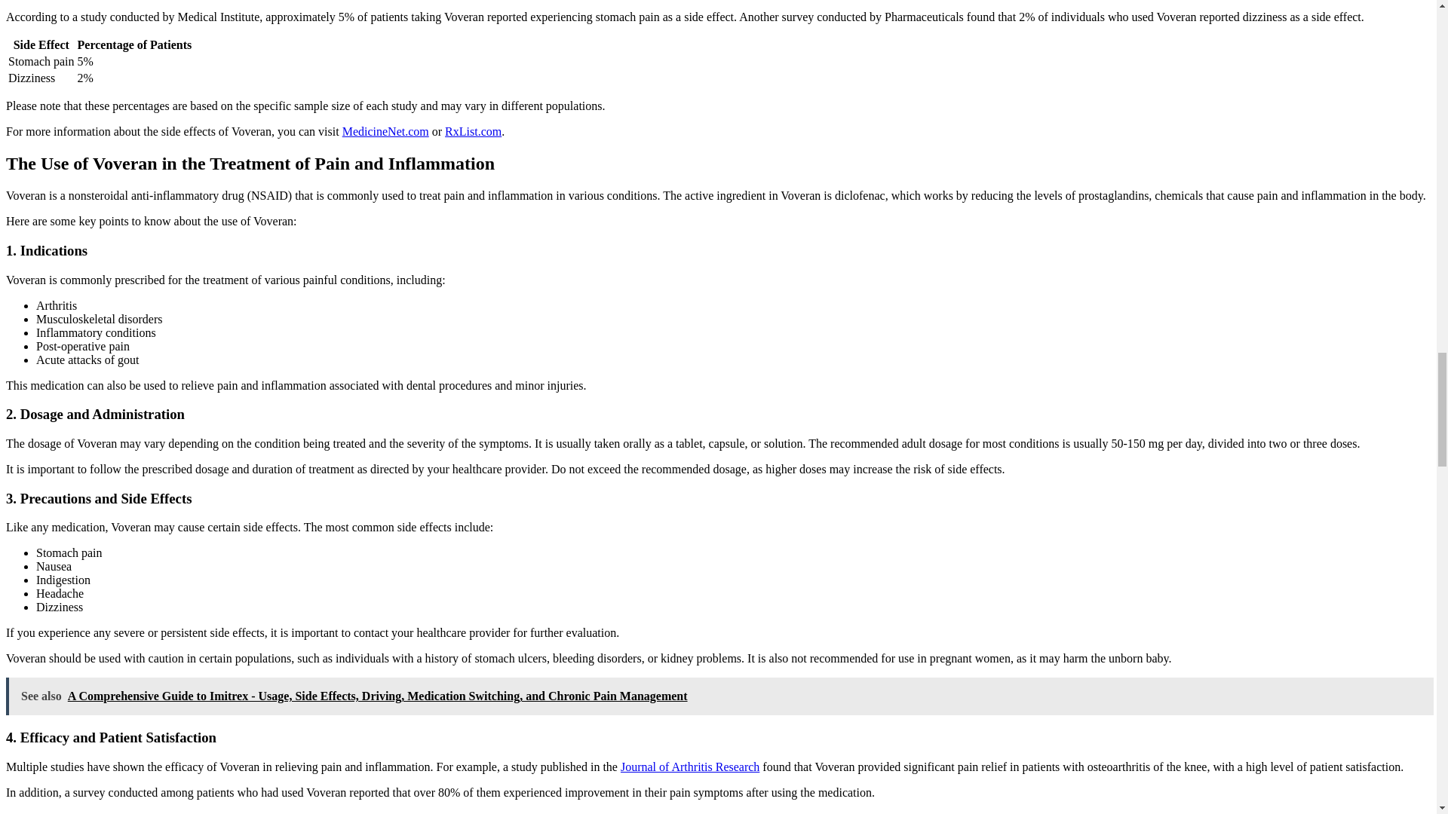  Describe the element at coordinates (689, 767) in the screenshot. I see `Journal of Arthritis Research` at that location.